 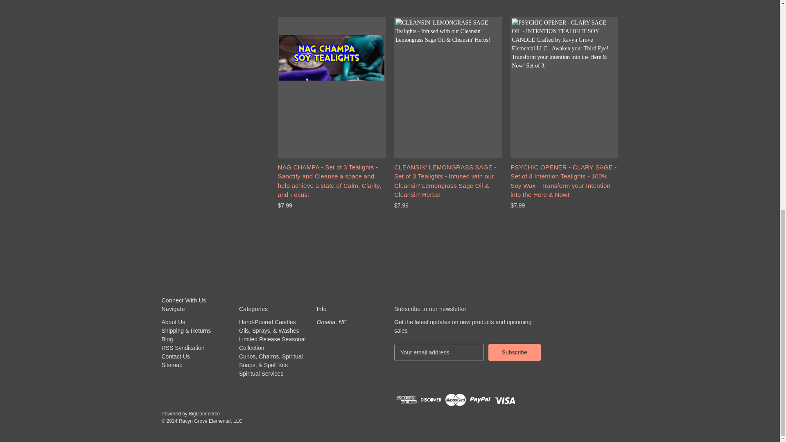 What do you see at coordinates (514, 352) in the screenshot?
I see `Subscribe` at bounding box center [514, 352].